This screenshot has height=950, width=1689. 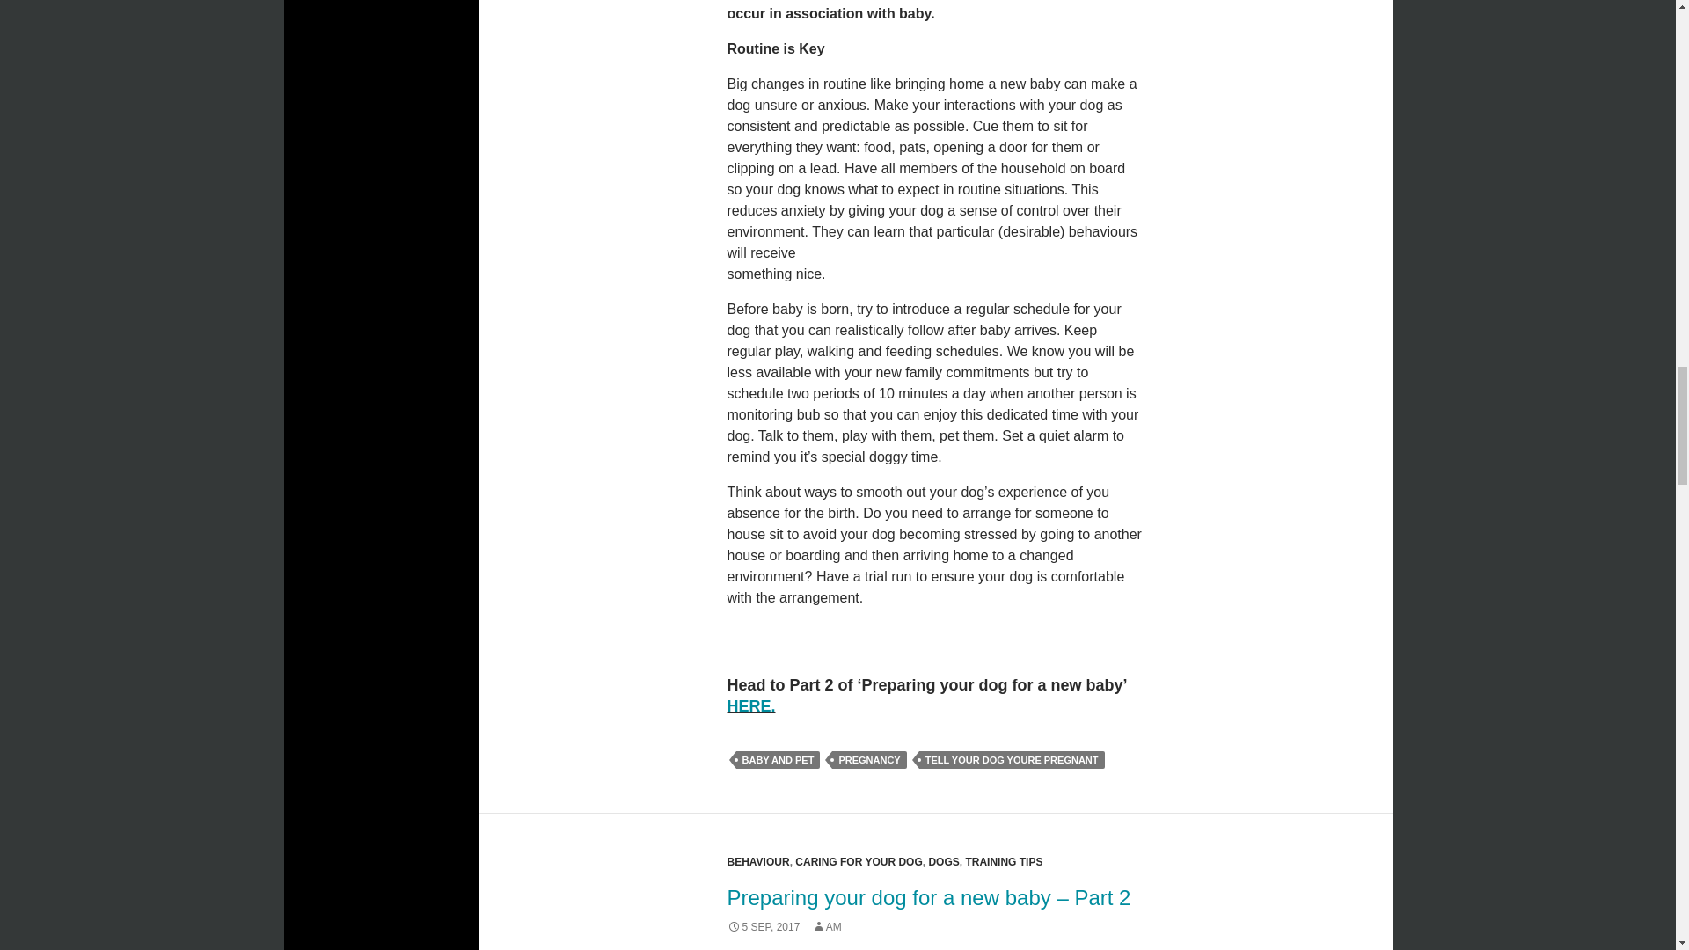 What do you see at coordinates (750, 705) in the screenshot?
I see `HERE.` at bounding box center [750, 705].